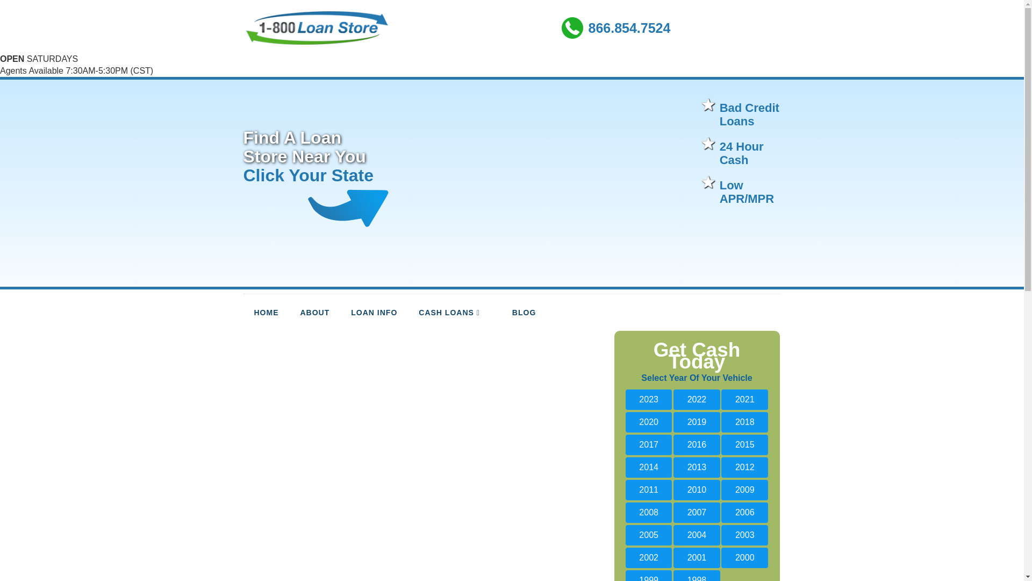 The image size is (1032, 581). I want to click on BLOG, so click(524, 313).